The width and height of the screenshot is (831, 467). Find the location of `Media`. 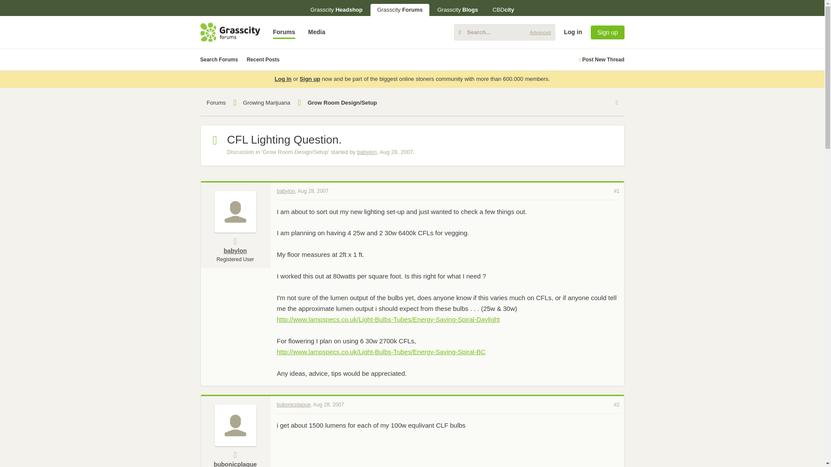

Media is located at coordinates (316, 32).